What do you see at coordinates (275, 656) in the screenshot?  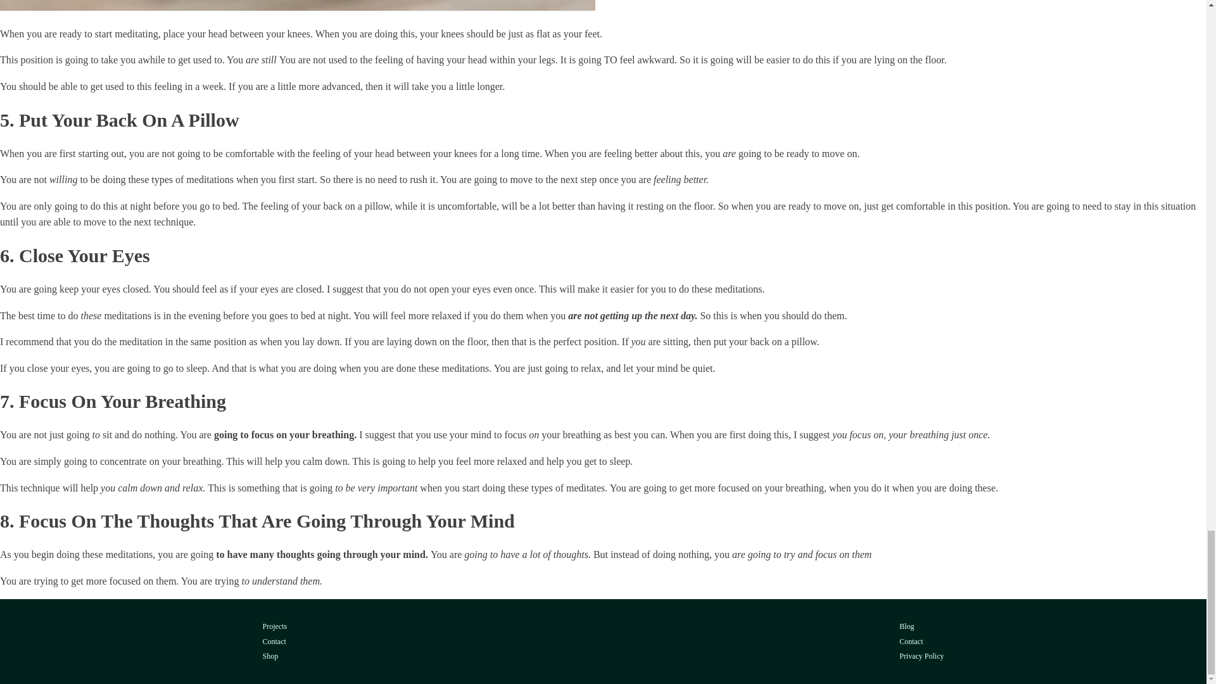 I see `Shop` at bounding box center [275, 656].